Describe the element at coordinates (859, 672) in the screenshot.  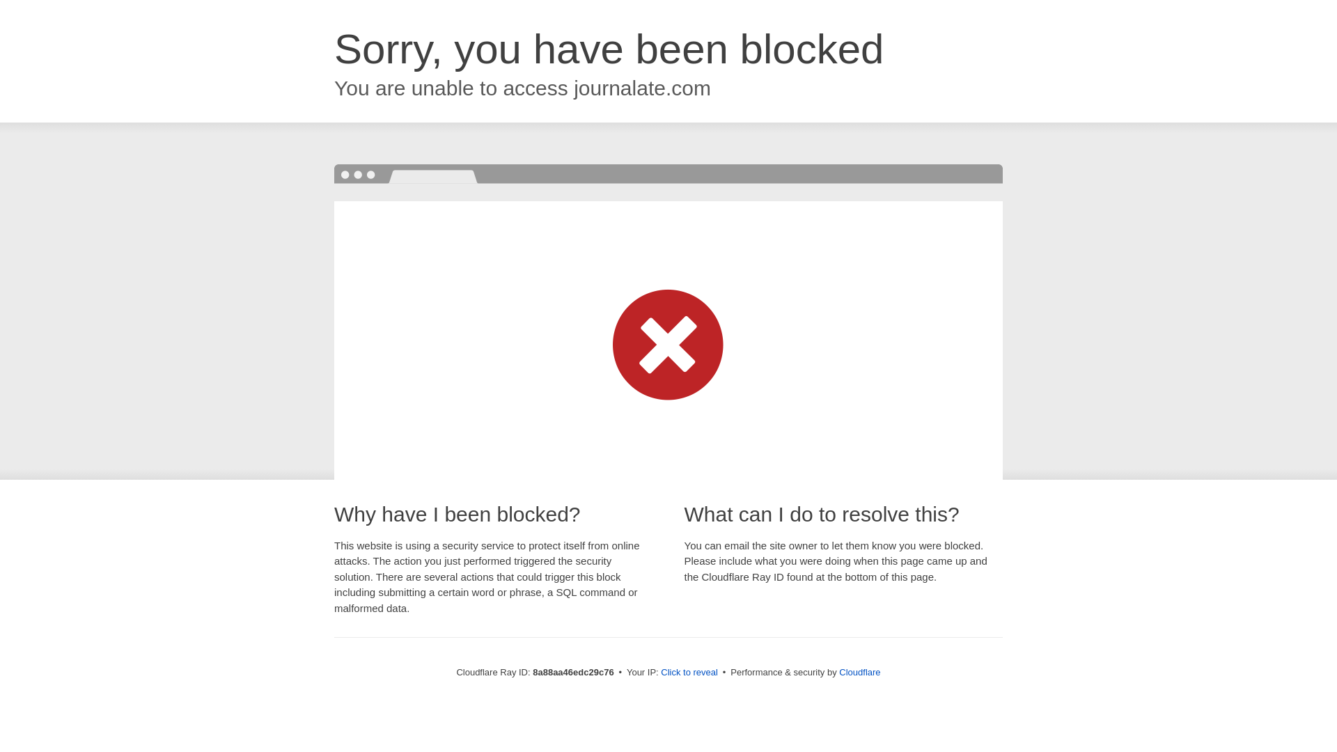
I see `Cloudflare` at that location.